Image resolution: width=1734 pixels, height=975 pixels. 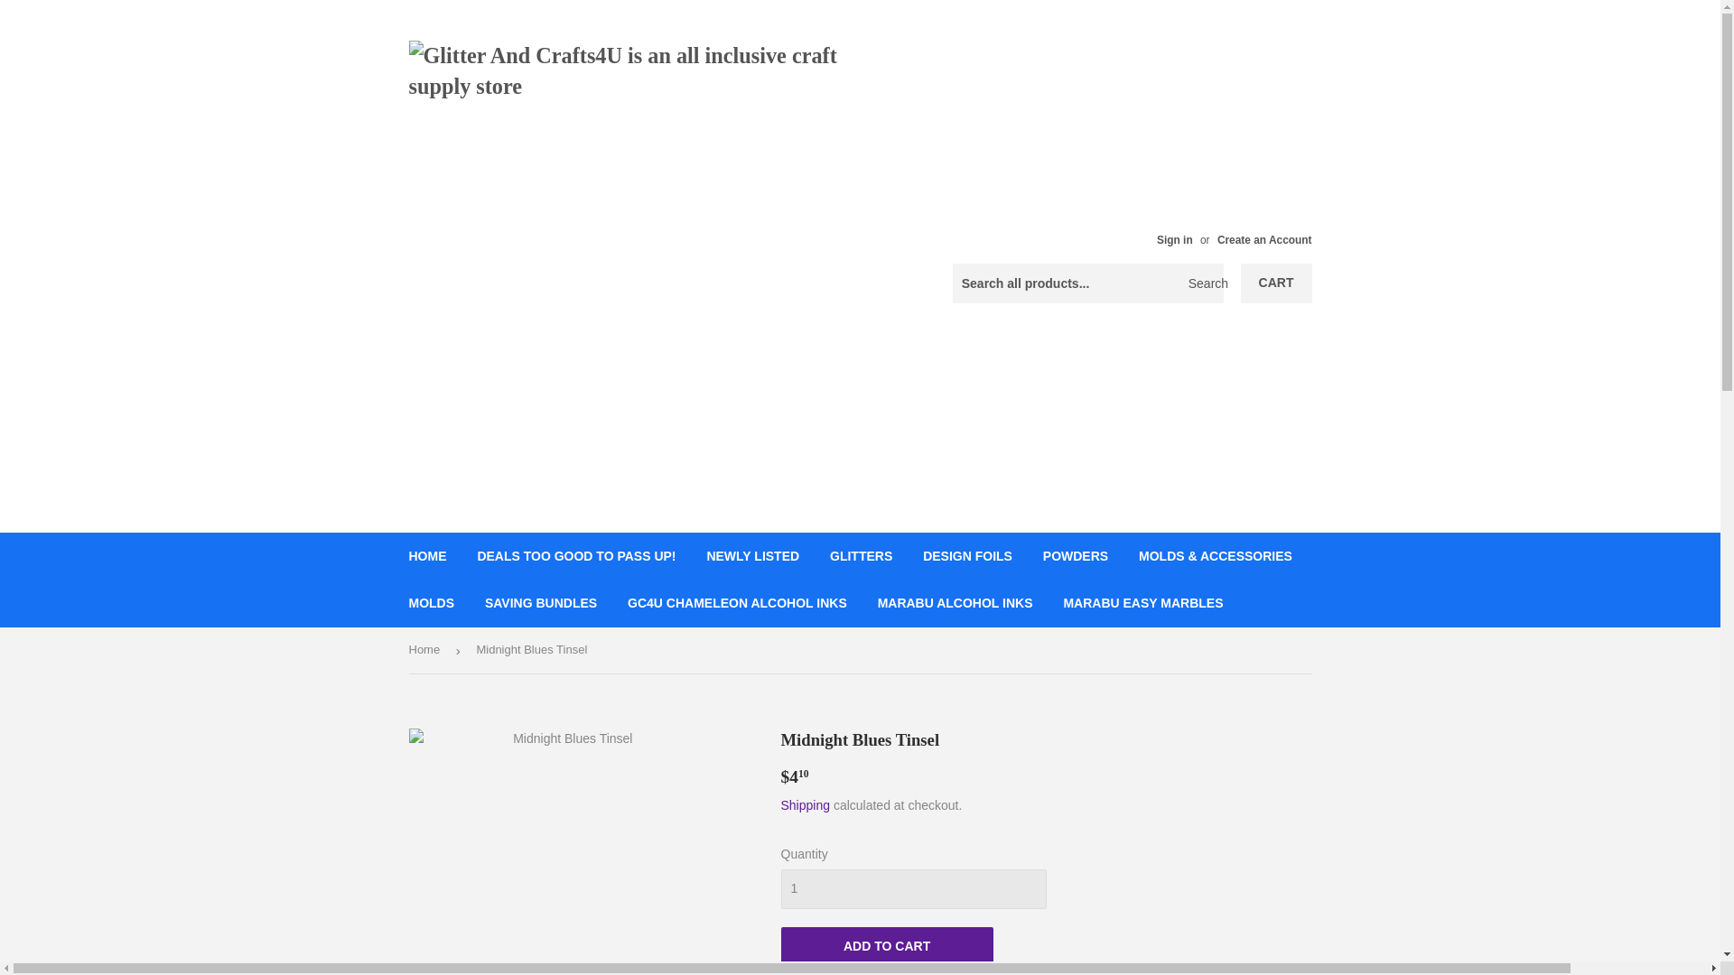 What do you see at coordinates (1174, 240) in the screenshot?
I see `Sign in` at bounding box center [1174, 240].